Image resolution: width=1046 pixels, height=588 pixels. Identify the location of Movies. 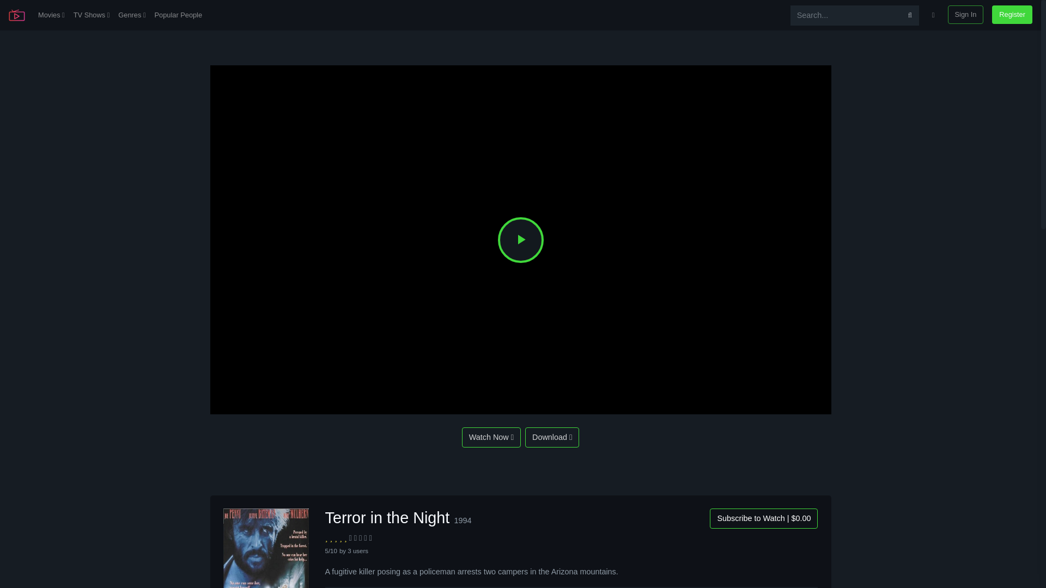
(51, 15).